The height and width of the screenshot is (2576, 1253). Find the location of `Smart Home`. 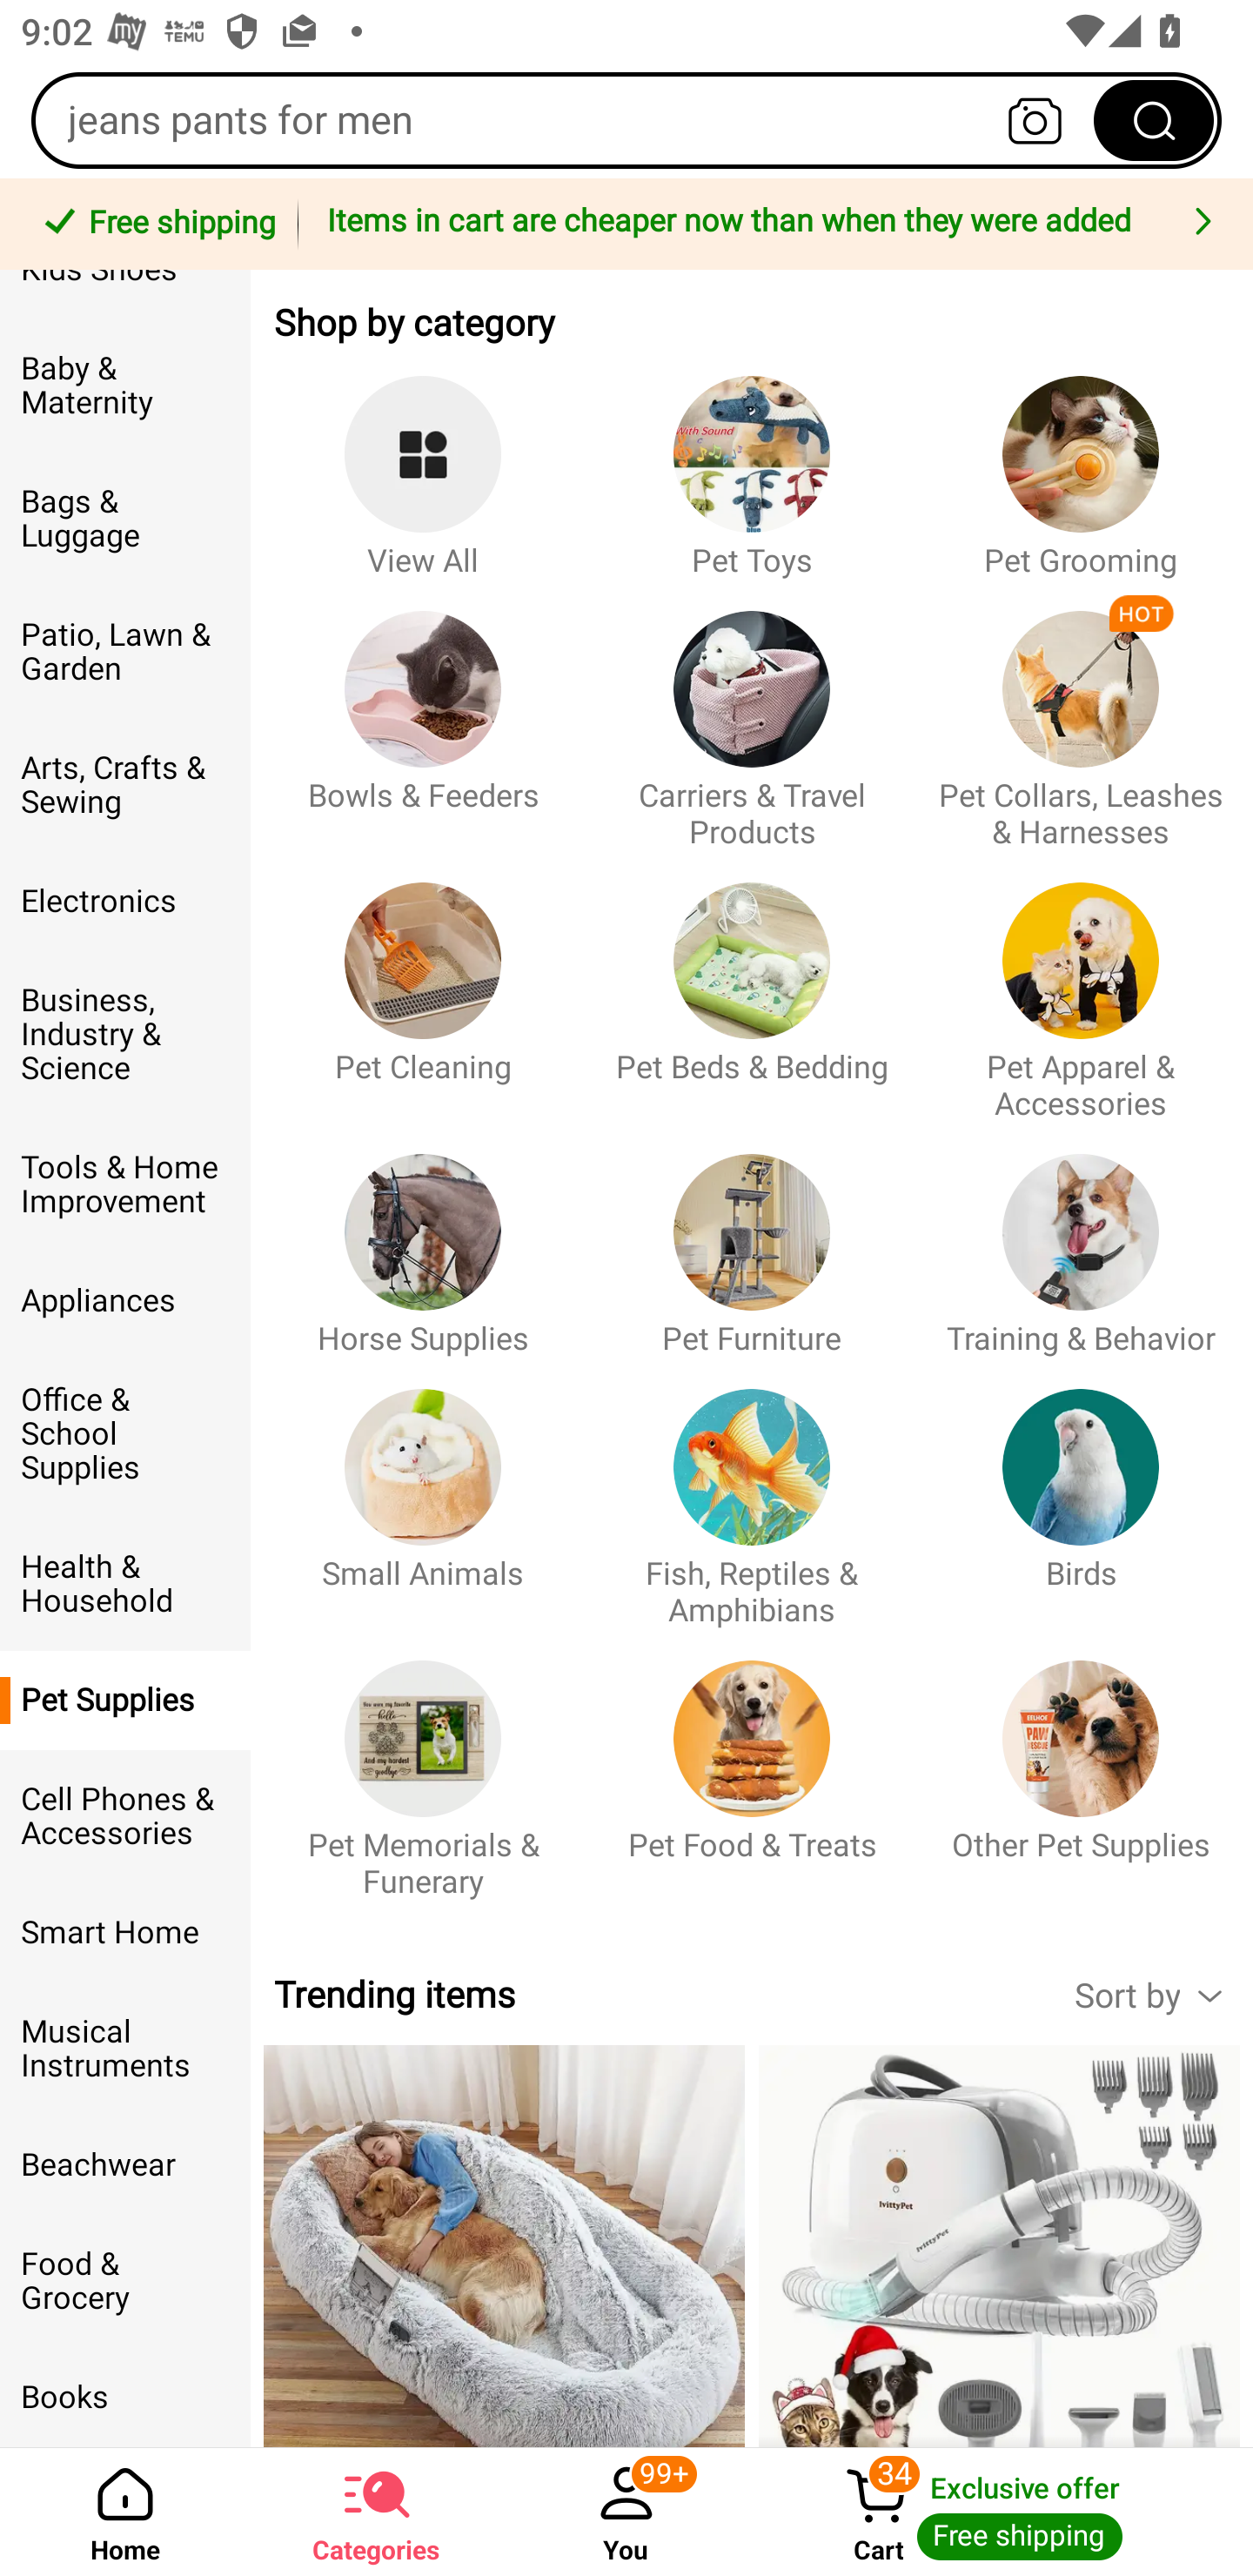

Smart Home is located at coordinates (125, 1933).